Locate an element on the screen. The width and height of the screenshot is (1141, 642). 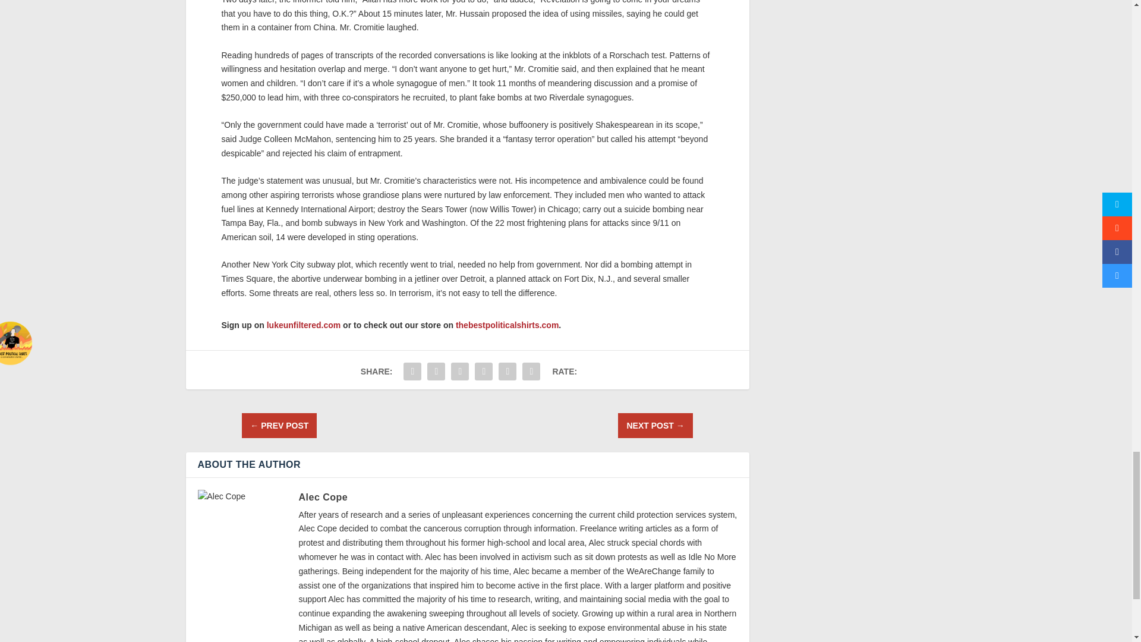
Share "Terrorist Plots, Hatched by the F.B.I." via Twitter is located at coordinates (436, 371).